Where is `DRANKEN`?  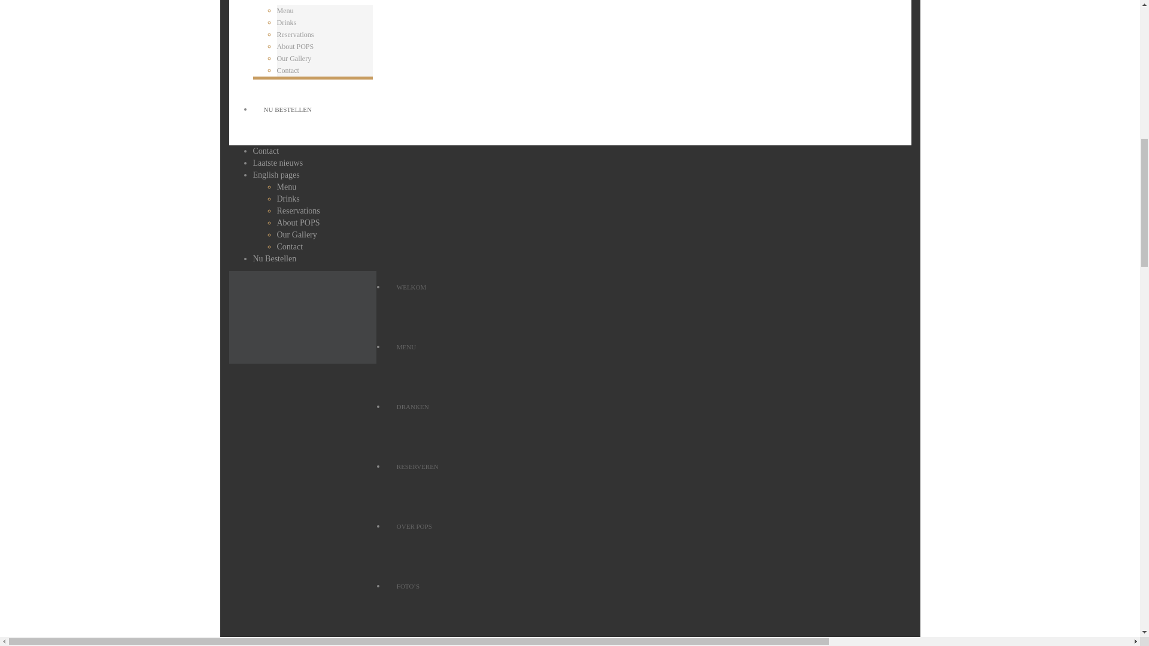 DRANKEN is located at coordinates (649, 420).